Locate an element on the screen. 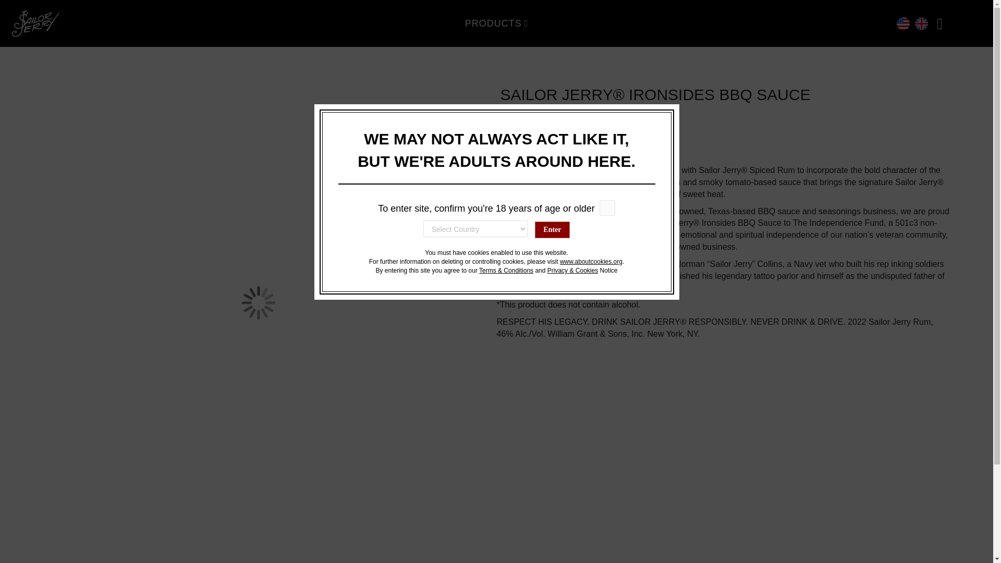  www.aboutcookies.org is located at coordinates (591, 261).